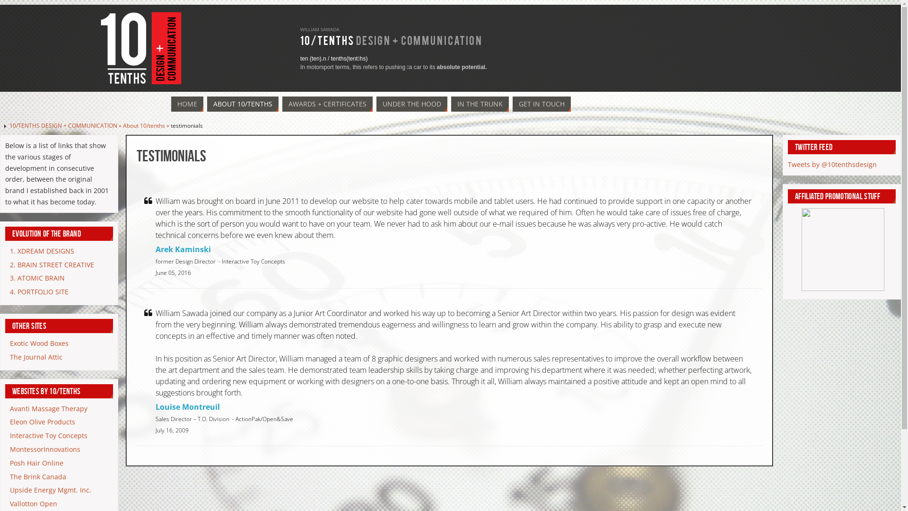 The height and width of the screenshot is (511, 908). I want to click on Interactive Toy Concepts, so click(49, 435).